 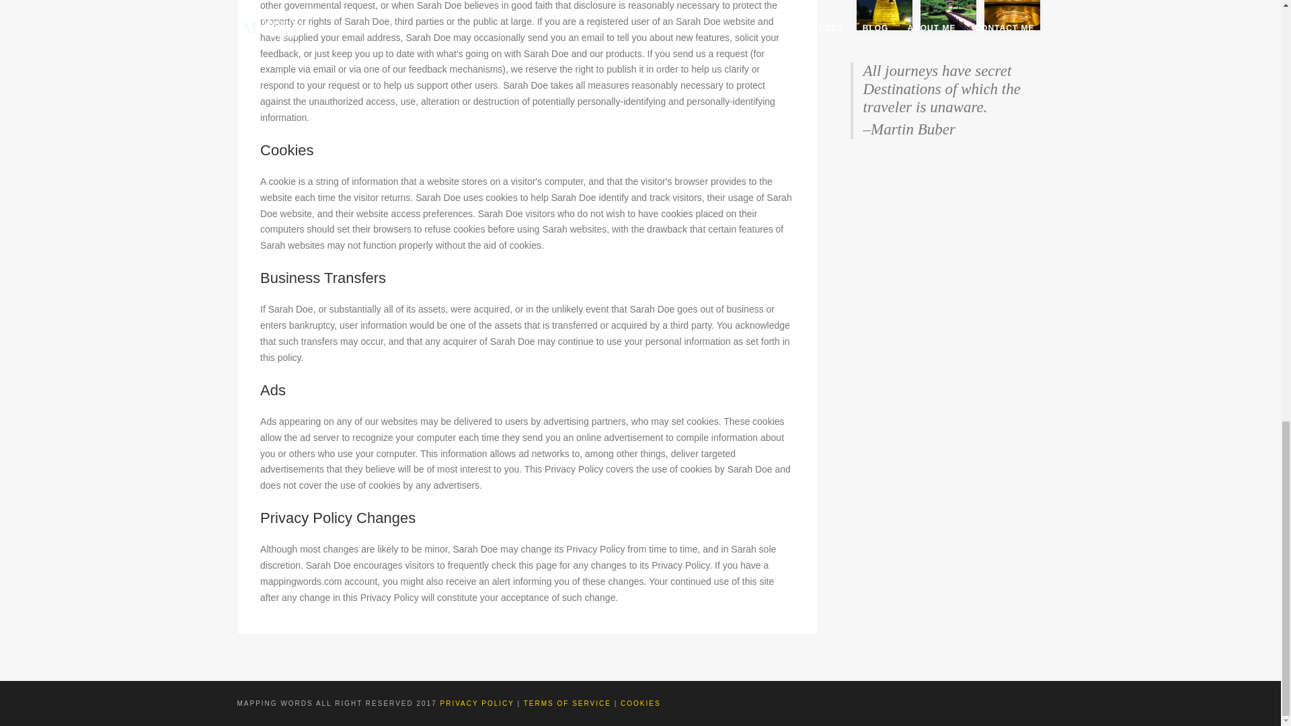 What do you see at coordinates (568, 703) in the screenshot?
I see `TERMS OF SERVICE` at bounding box center [568, 703].